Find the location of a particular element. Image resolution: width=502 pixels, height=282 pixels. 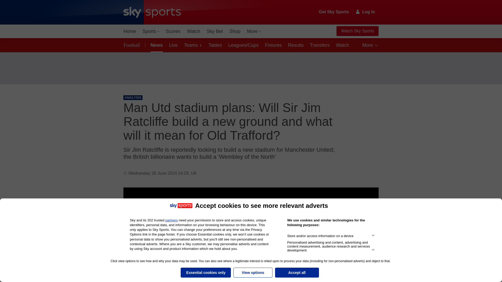

Sky Bet is located at coordinates (214, 31).